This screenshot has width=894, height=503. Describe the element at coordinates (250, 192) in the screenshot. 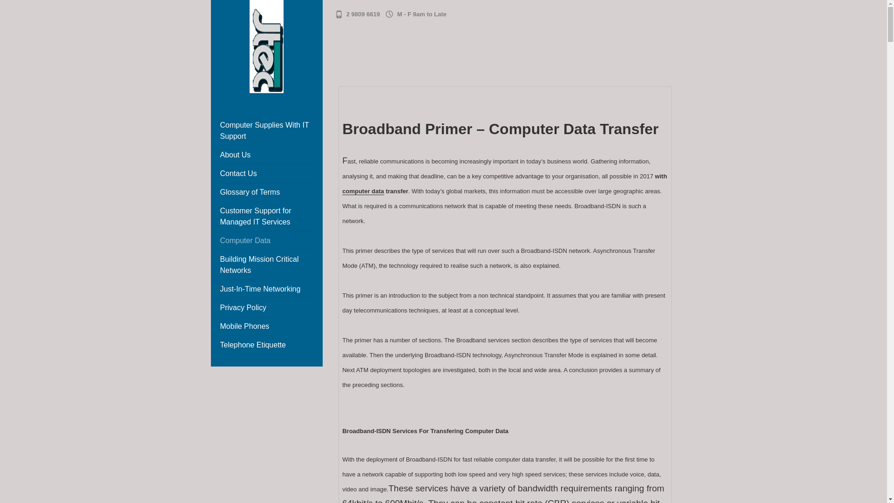

I see `Glossary of Terms` at that location.